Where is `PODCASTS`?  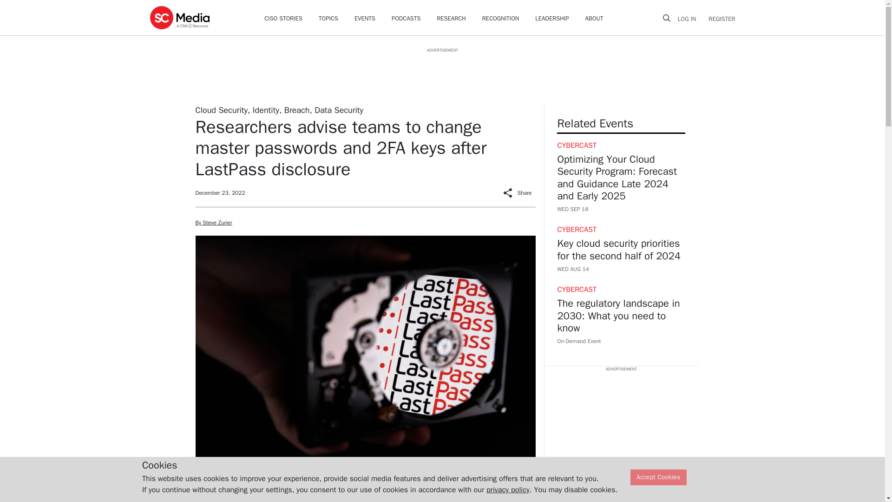 PODCASTS is located at coordinates (406, 19).